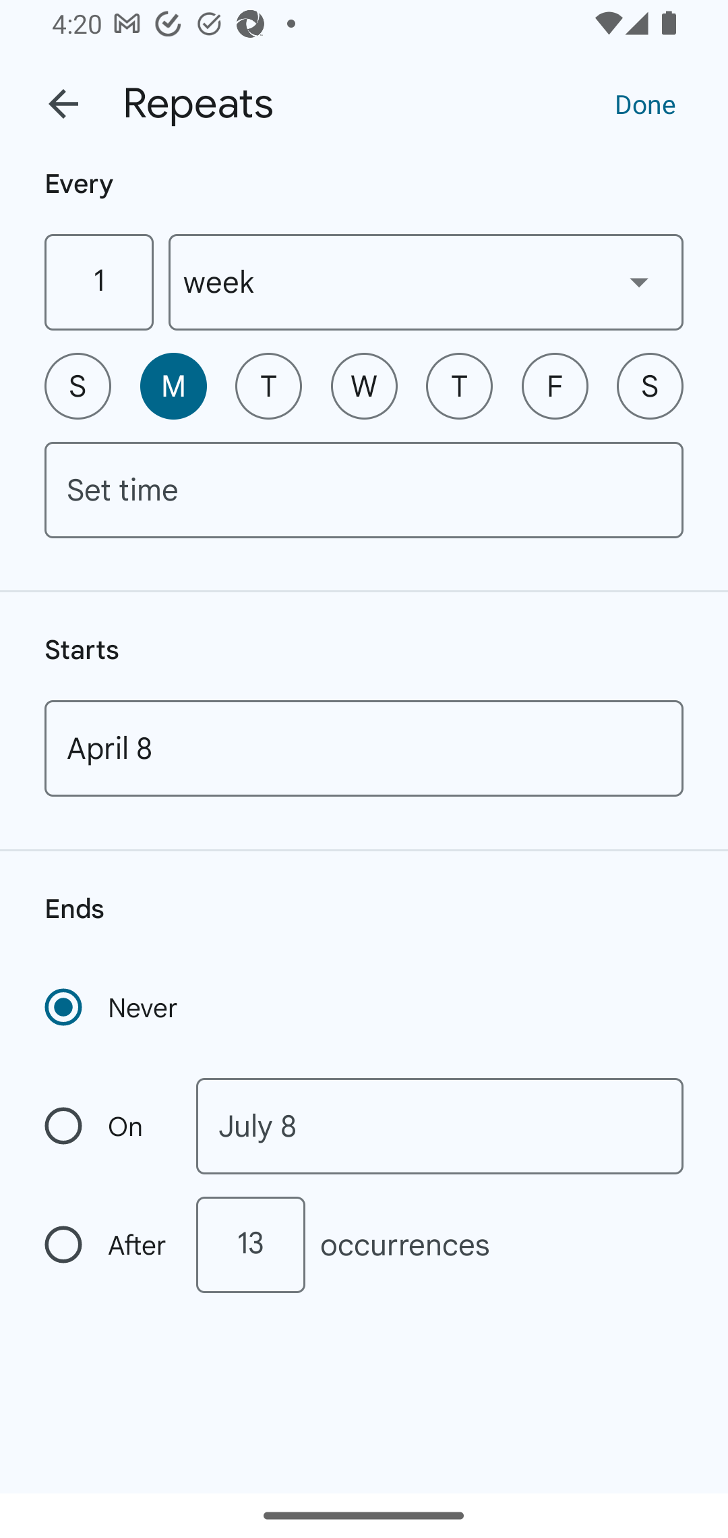  I want to click on On Recurrence ends on a specific date, so click(107, 1127).